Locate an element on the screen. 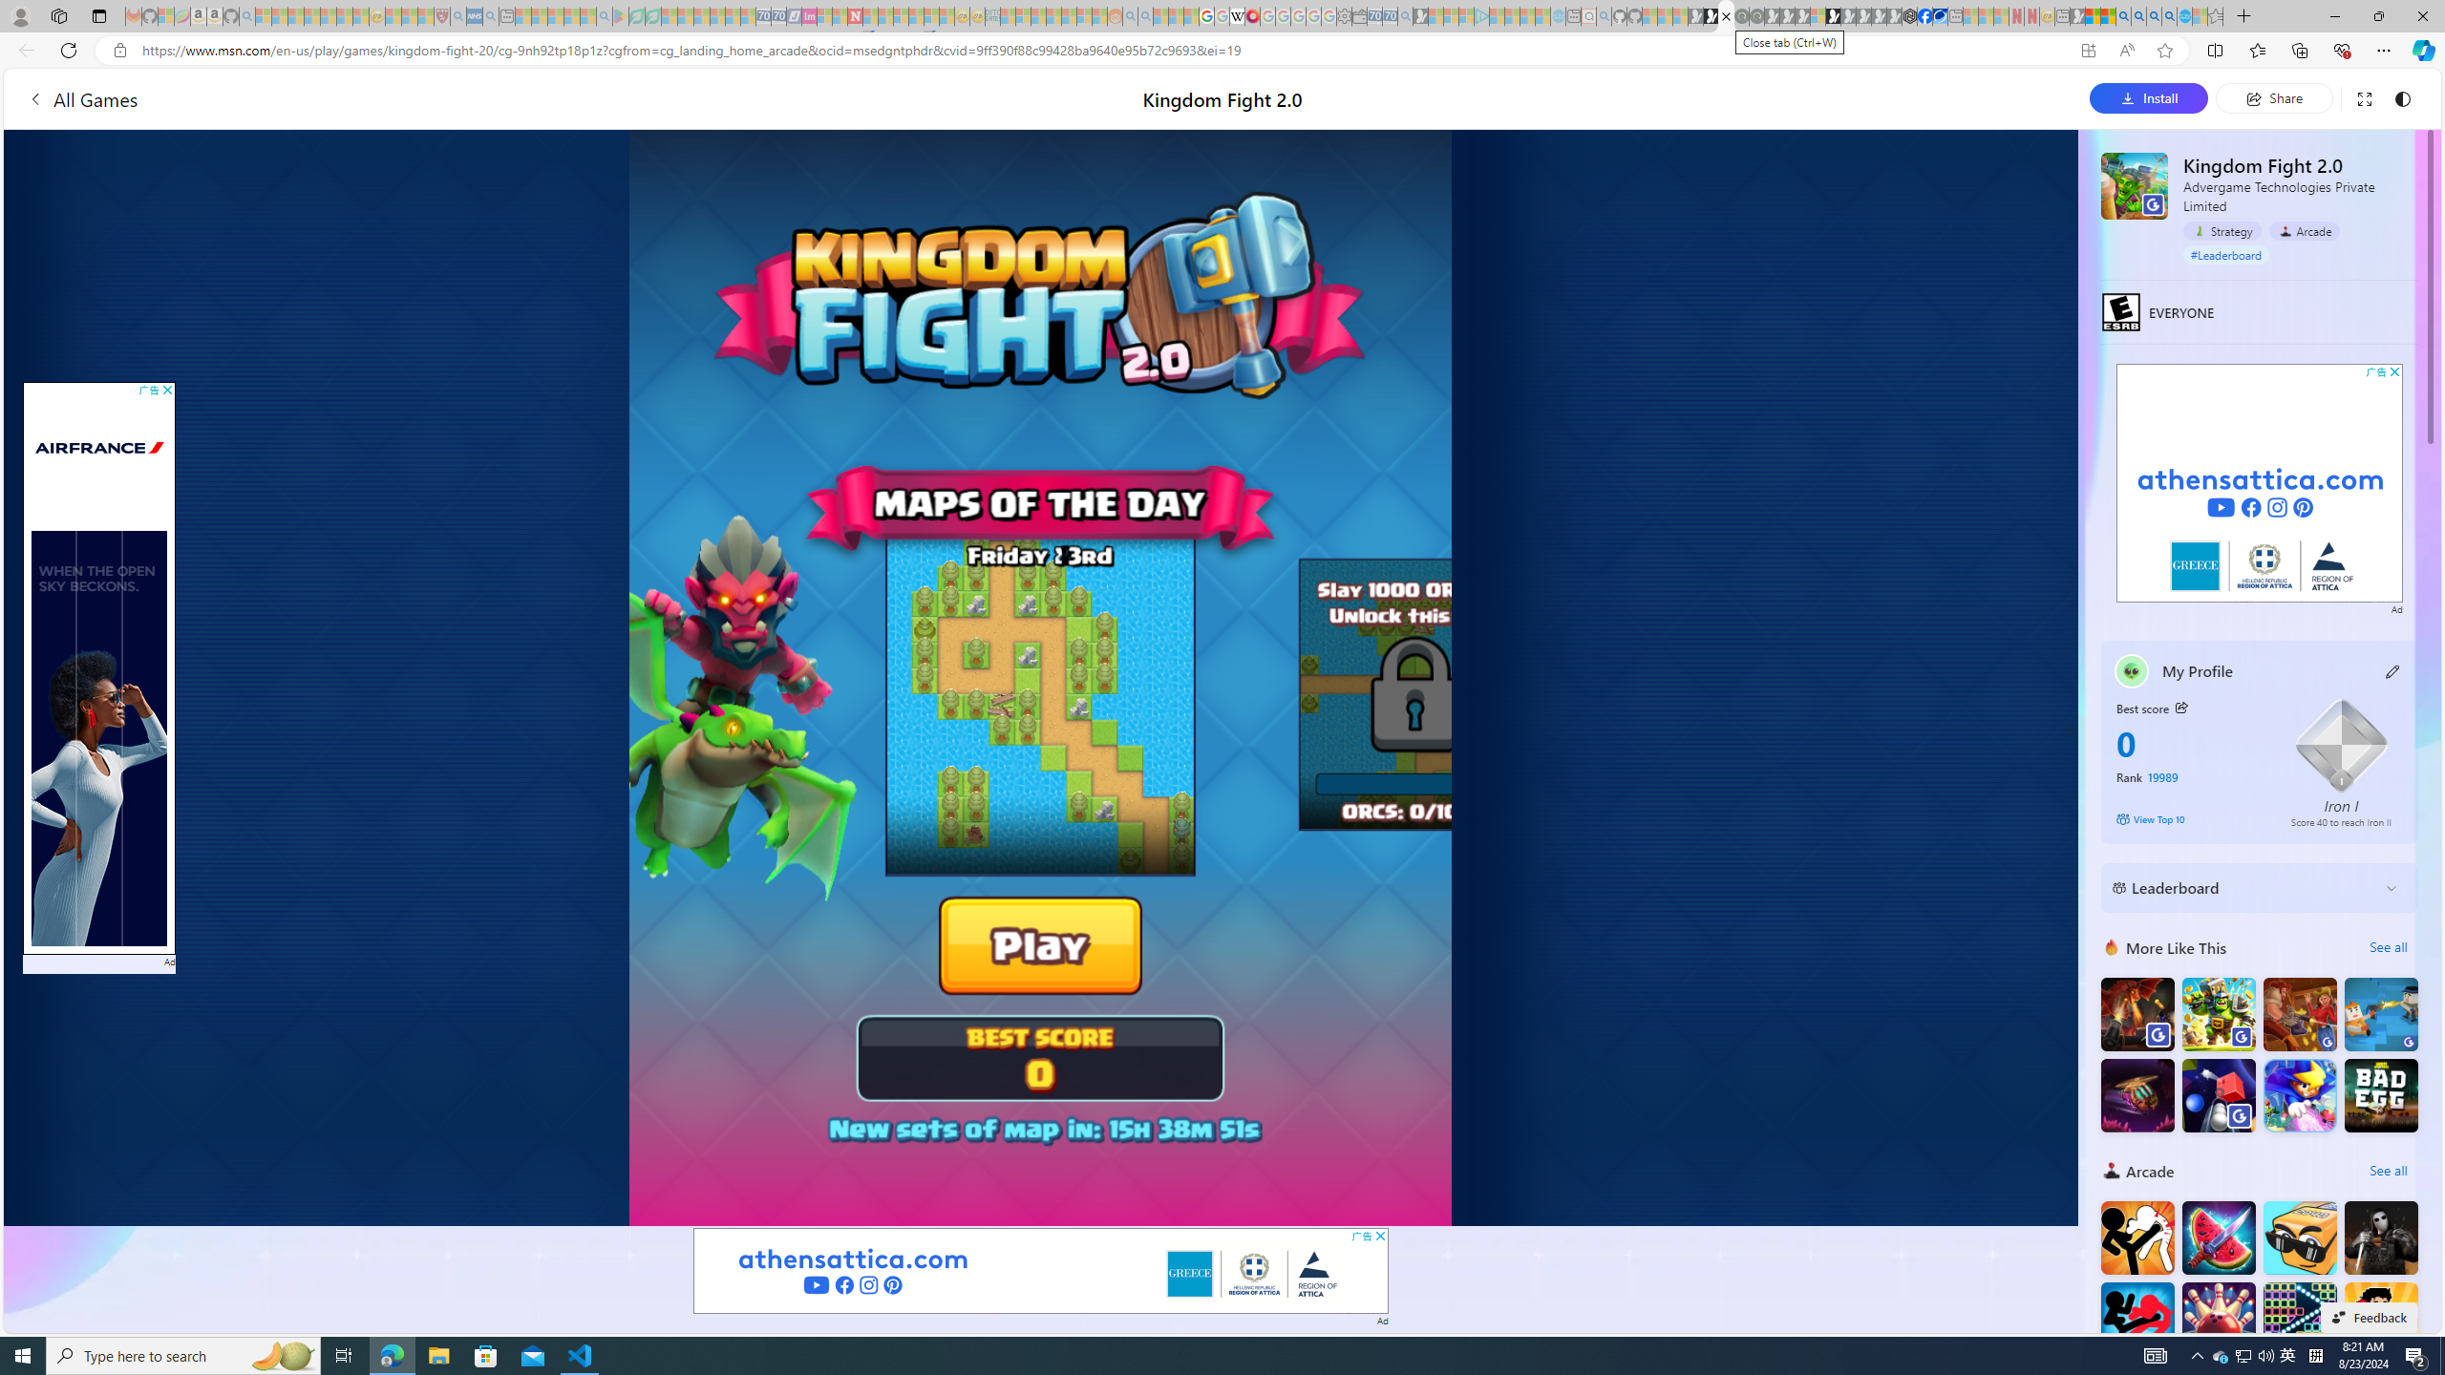  github - Search - Sleeping is located at coordinates (1604, 16).